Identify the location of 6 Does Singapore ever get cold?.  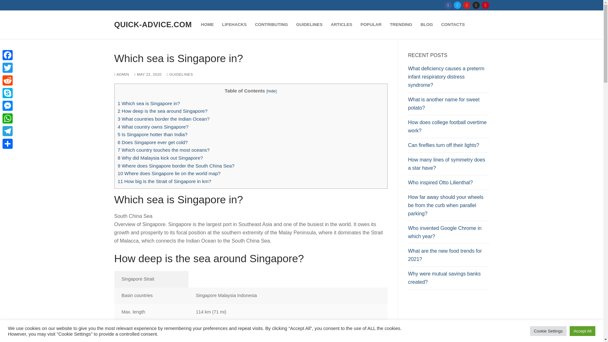
(153, 142).